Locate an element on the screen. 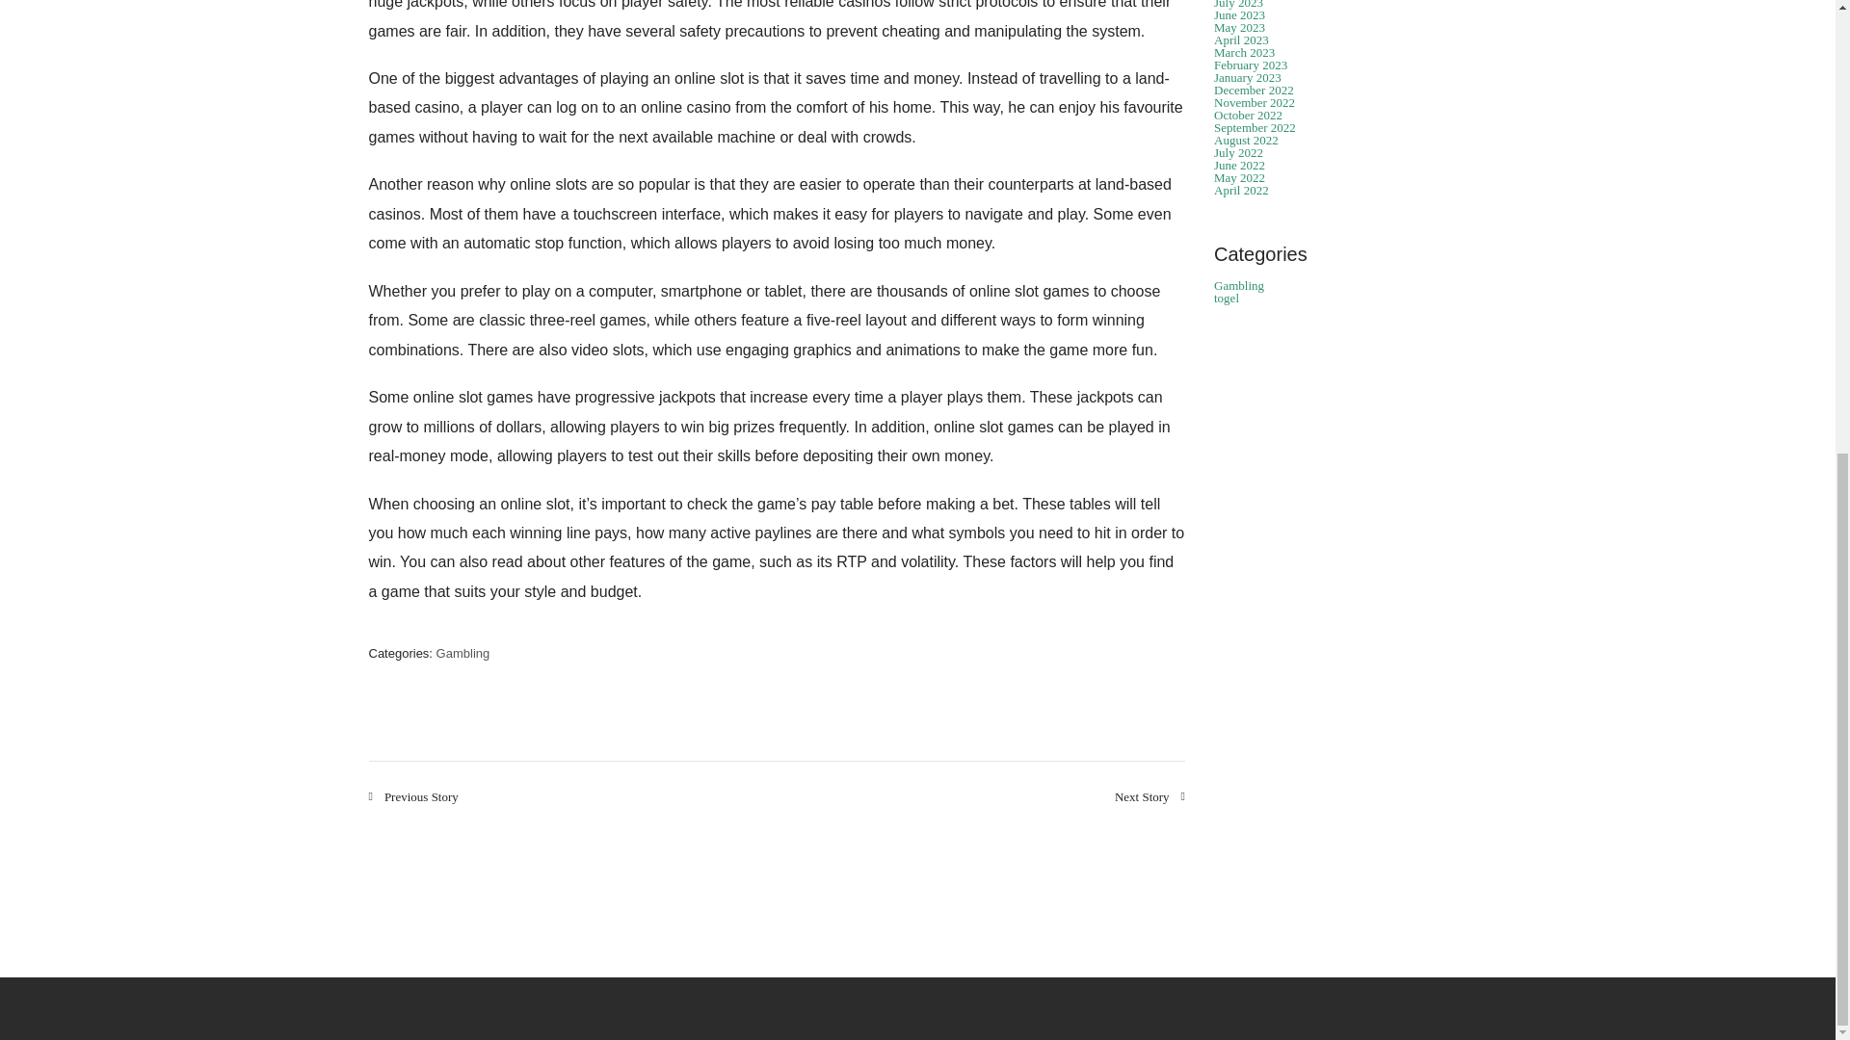 The image size is (1850, 1040). February 2023 is located at coordinates (1251, 65).